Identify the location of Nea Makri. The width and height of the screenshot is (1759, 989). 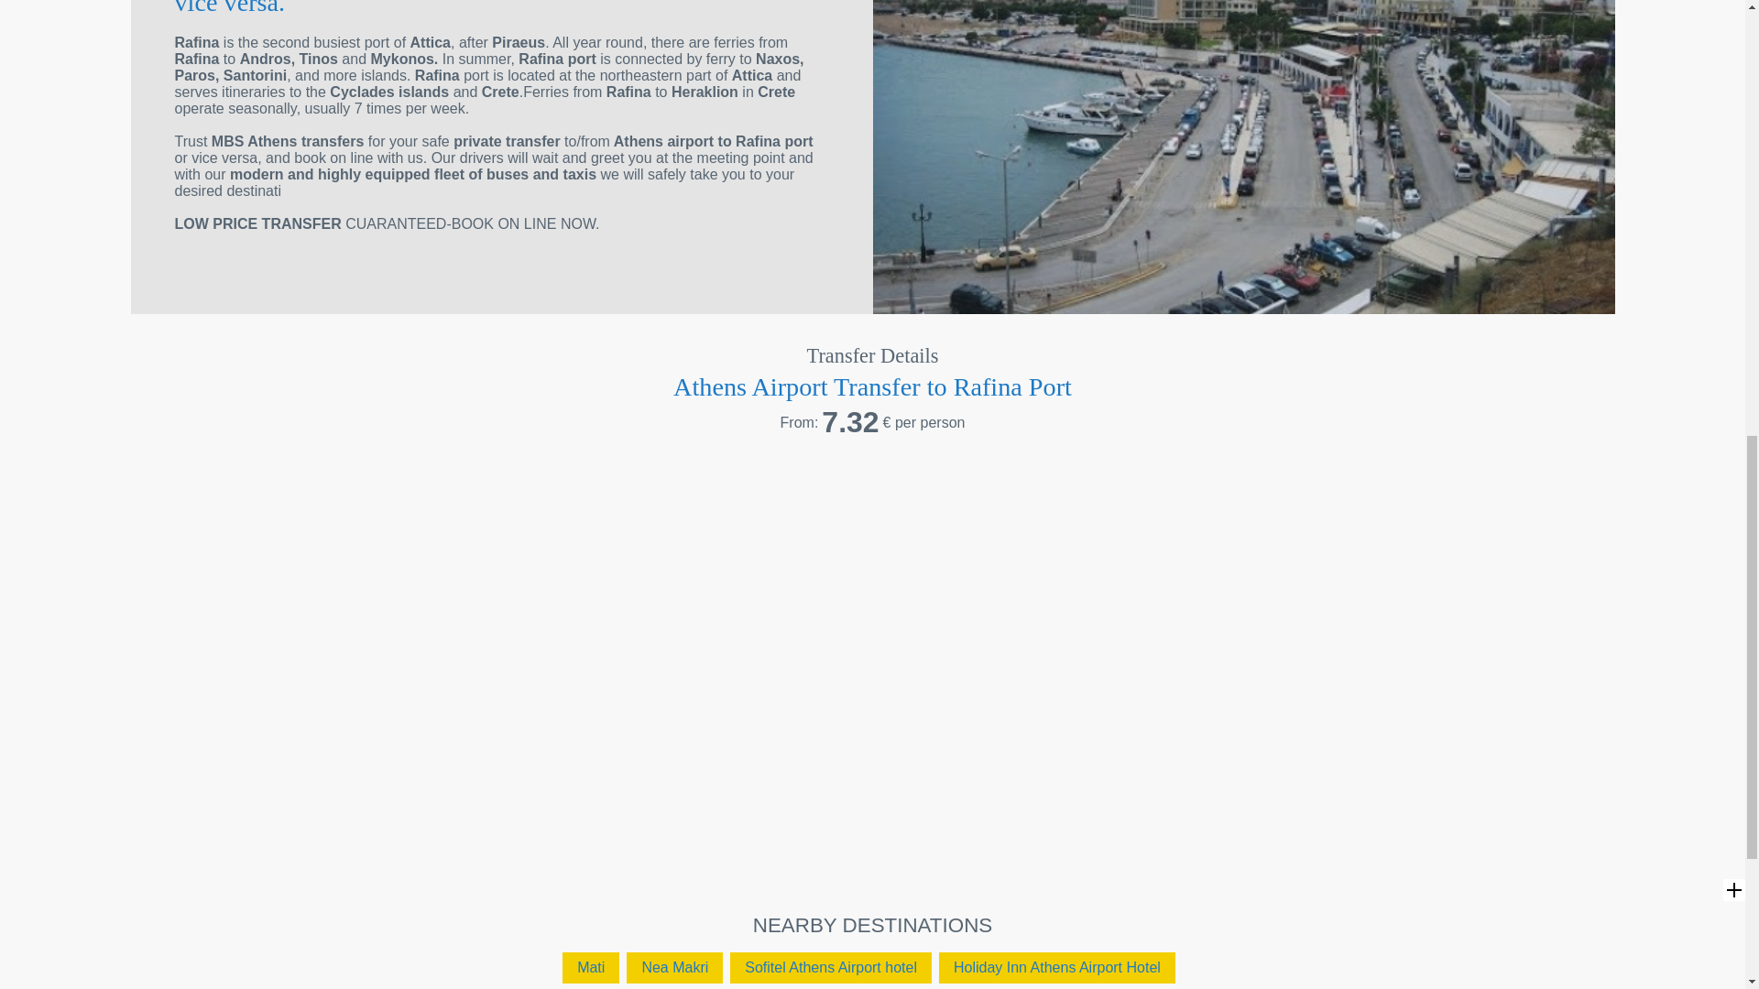
(674, 967).